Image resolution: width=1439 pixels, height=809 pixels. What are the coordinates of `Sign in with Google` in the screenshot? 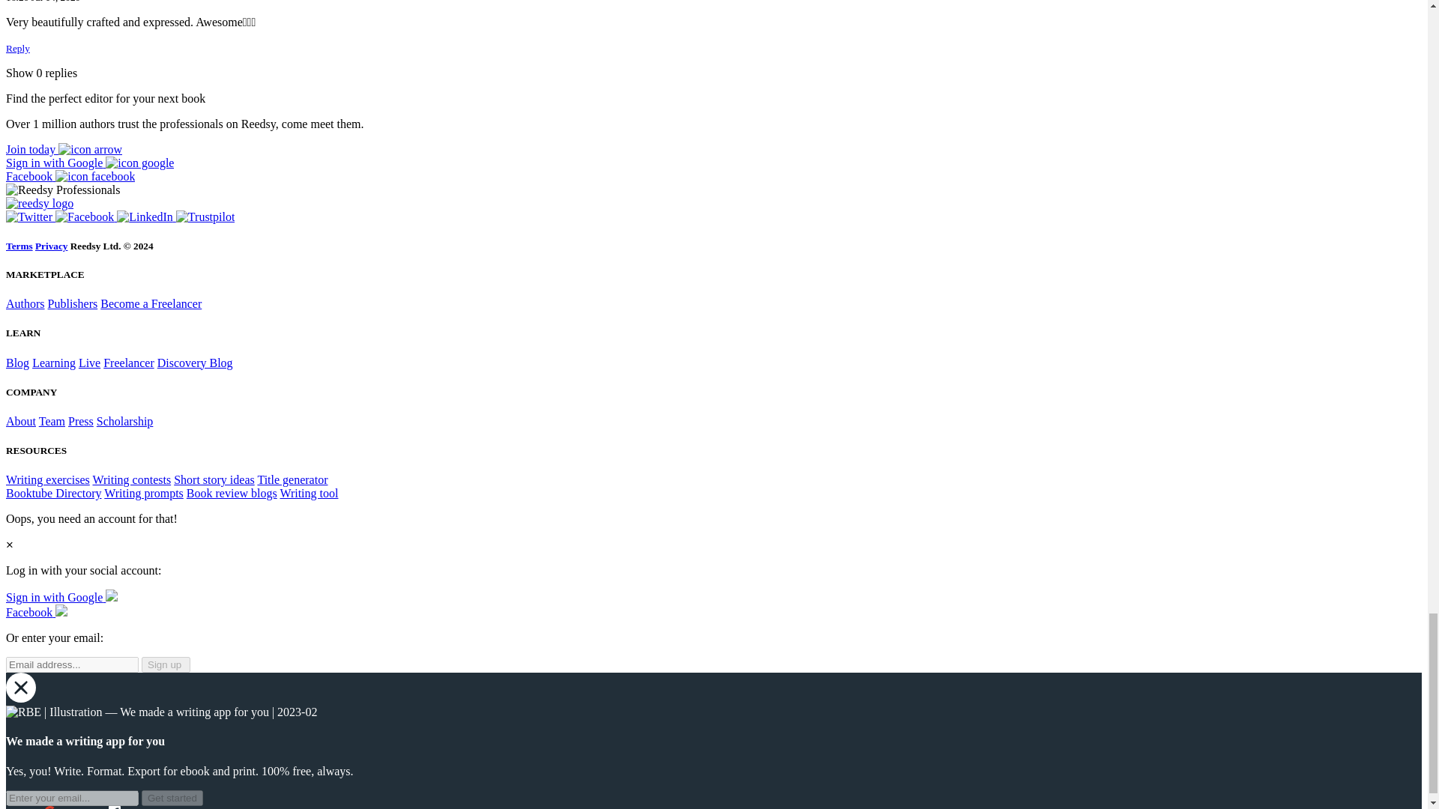 It's located at (90, 163).